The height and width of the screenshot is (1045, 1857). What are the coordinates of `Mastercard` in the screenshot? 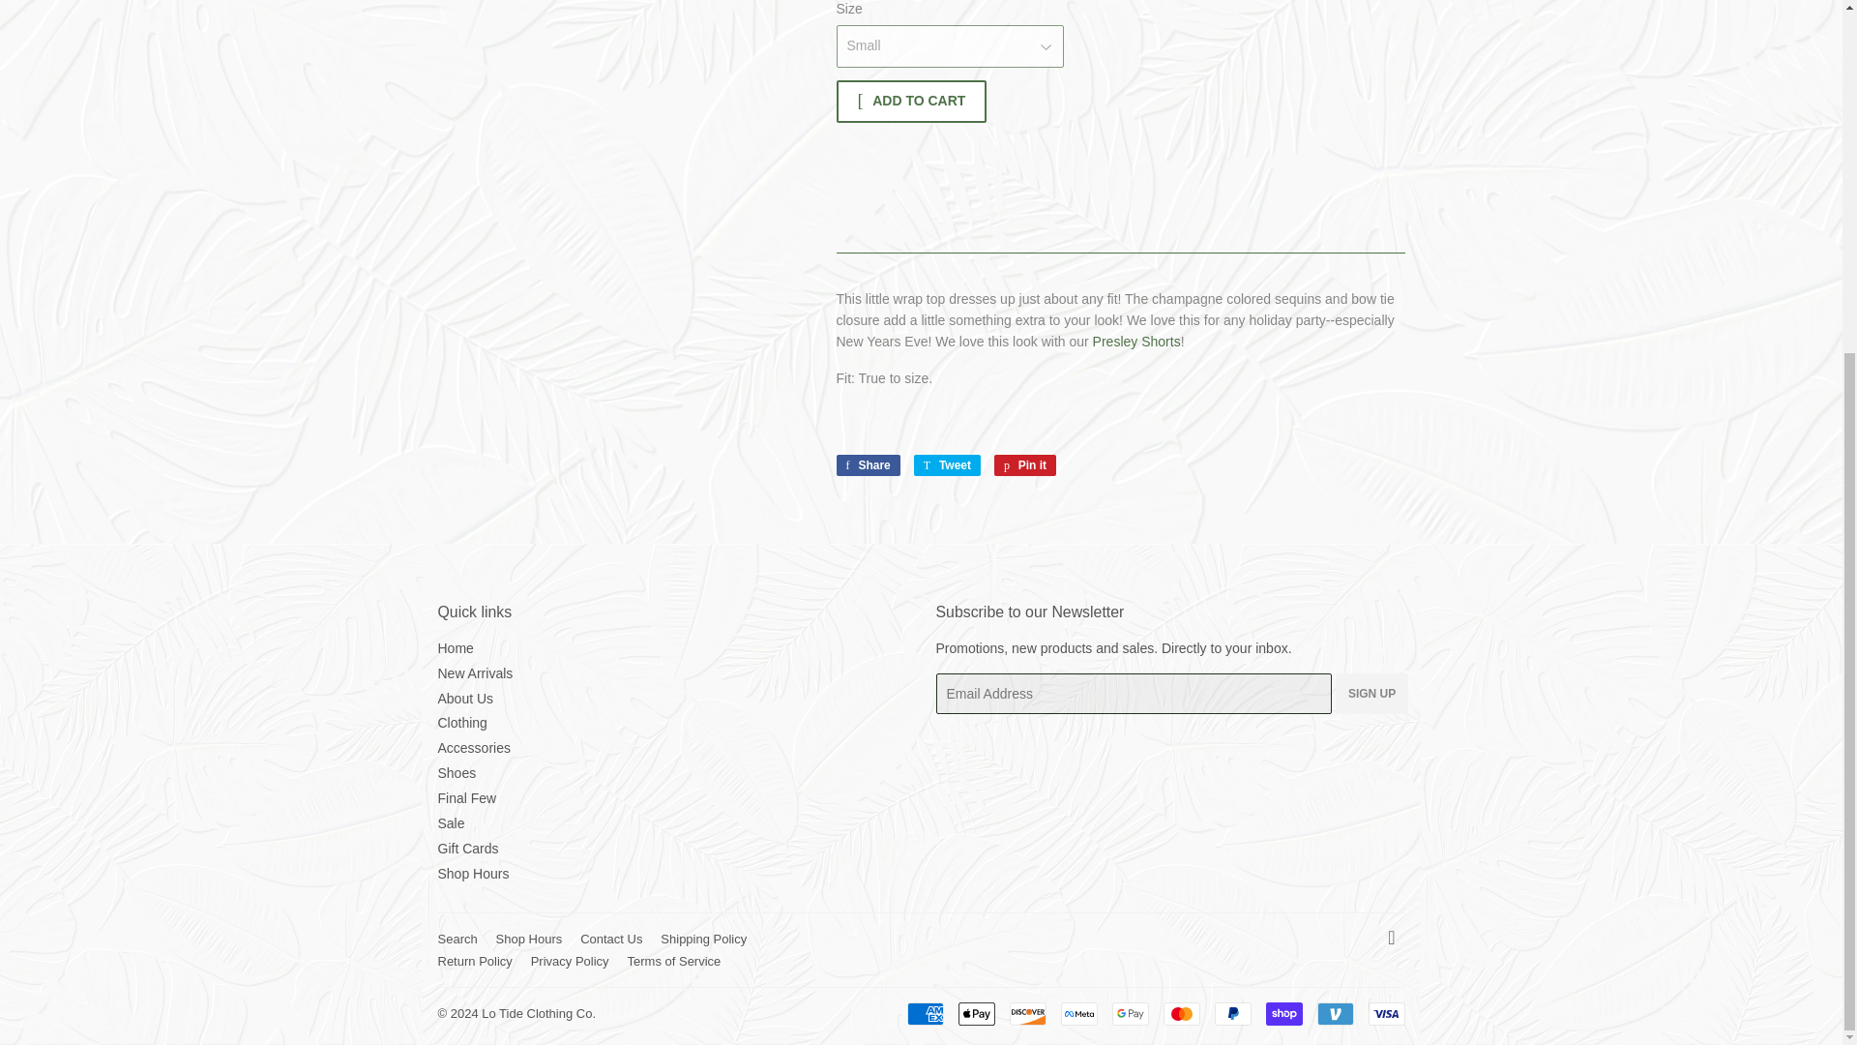 It's located at (1180, 1013).